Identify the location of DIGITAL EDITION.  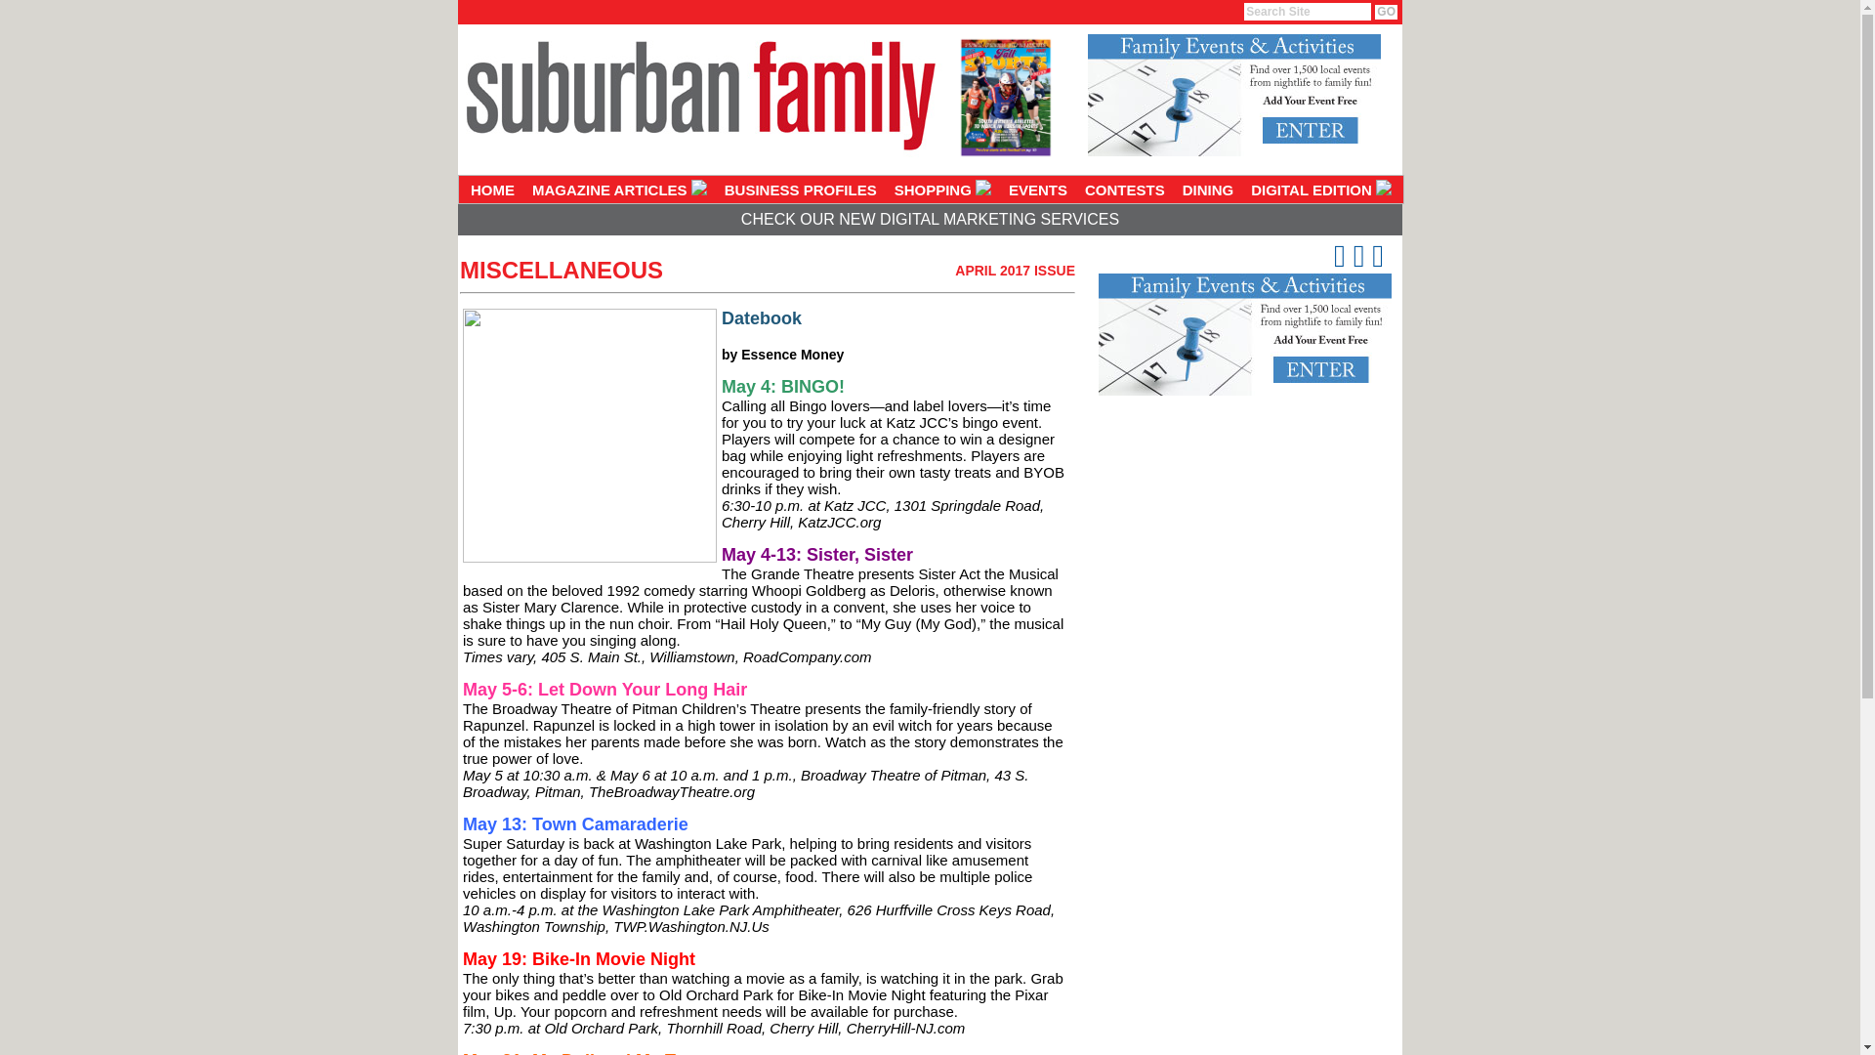
(1321, 190).